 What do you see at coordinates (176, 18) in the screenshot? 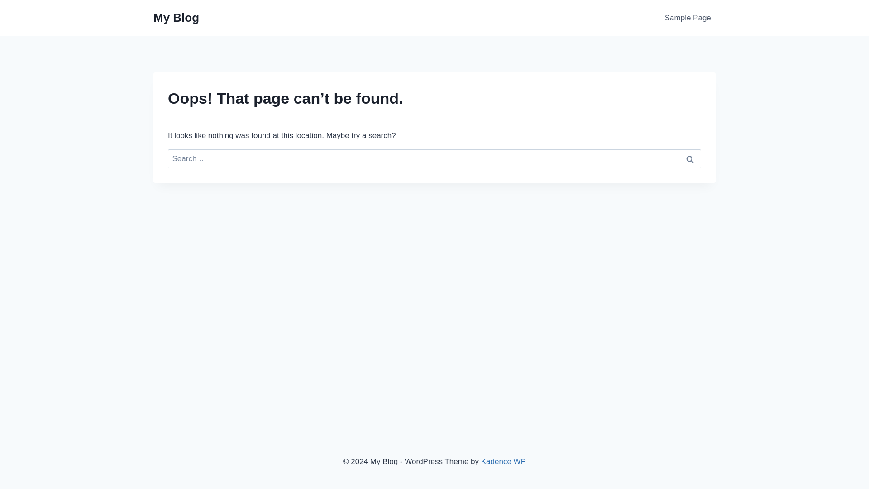
I see `My Blog` at bounding box center [176, 18].